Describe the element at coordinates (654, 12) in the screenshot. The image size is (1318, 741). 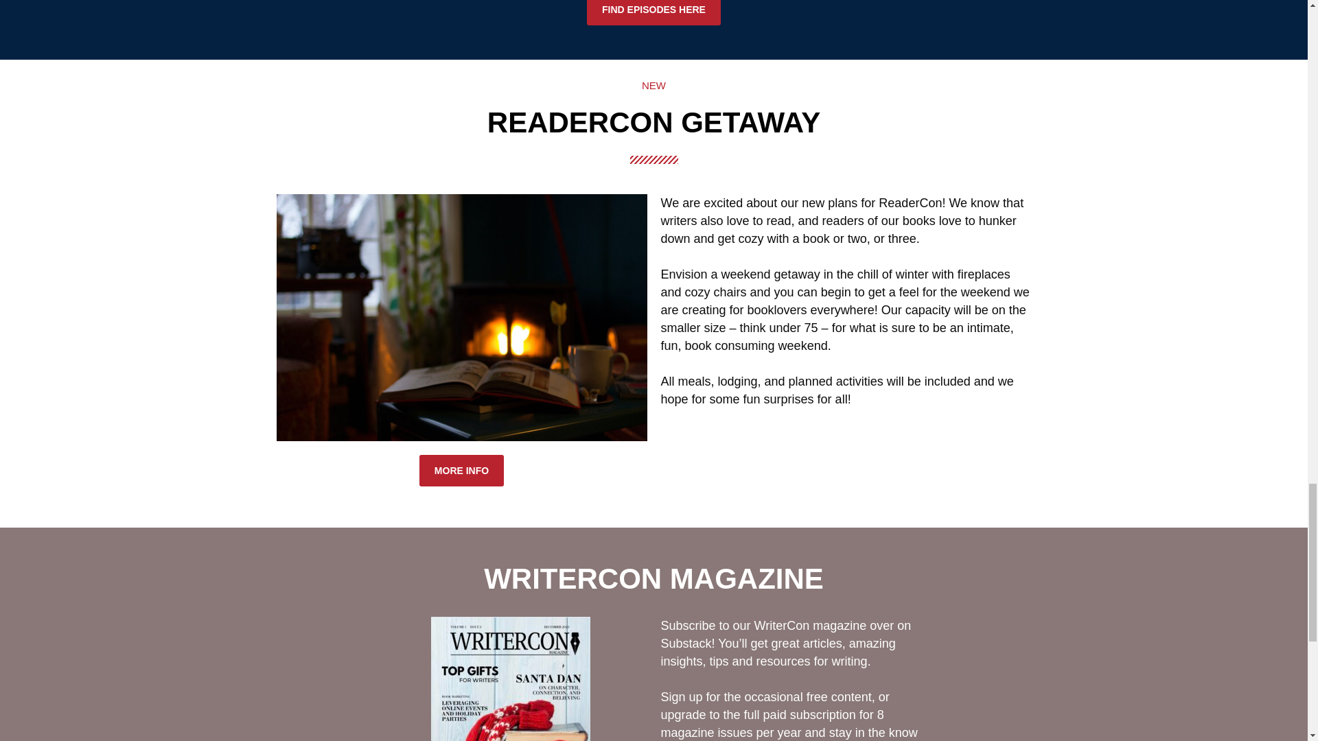
I see `FIND EPISODES HERE` at that location.